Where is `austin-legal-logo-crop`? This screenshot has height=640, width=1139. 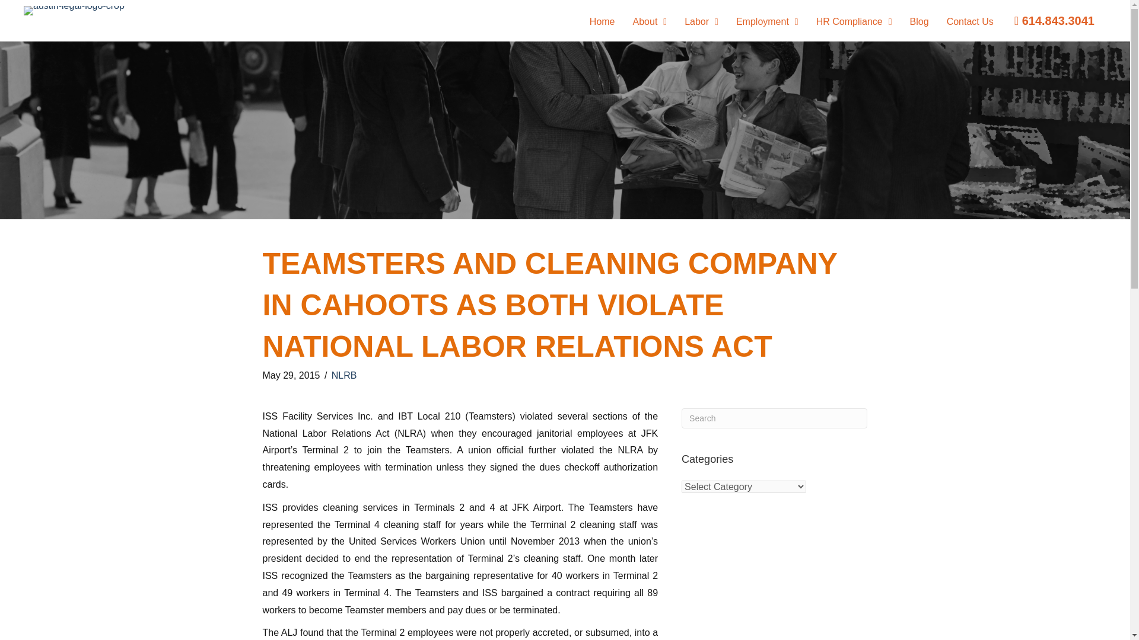
austin-legal-logo-crop is located at coordinates (74, 10).